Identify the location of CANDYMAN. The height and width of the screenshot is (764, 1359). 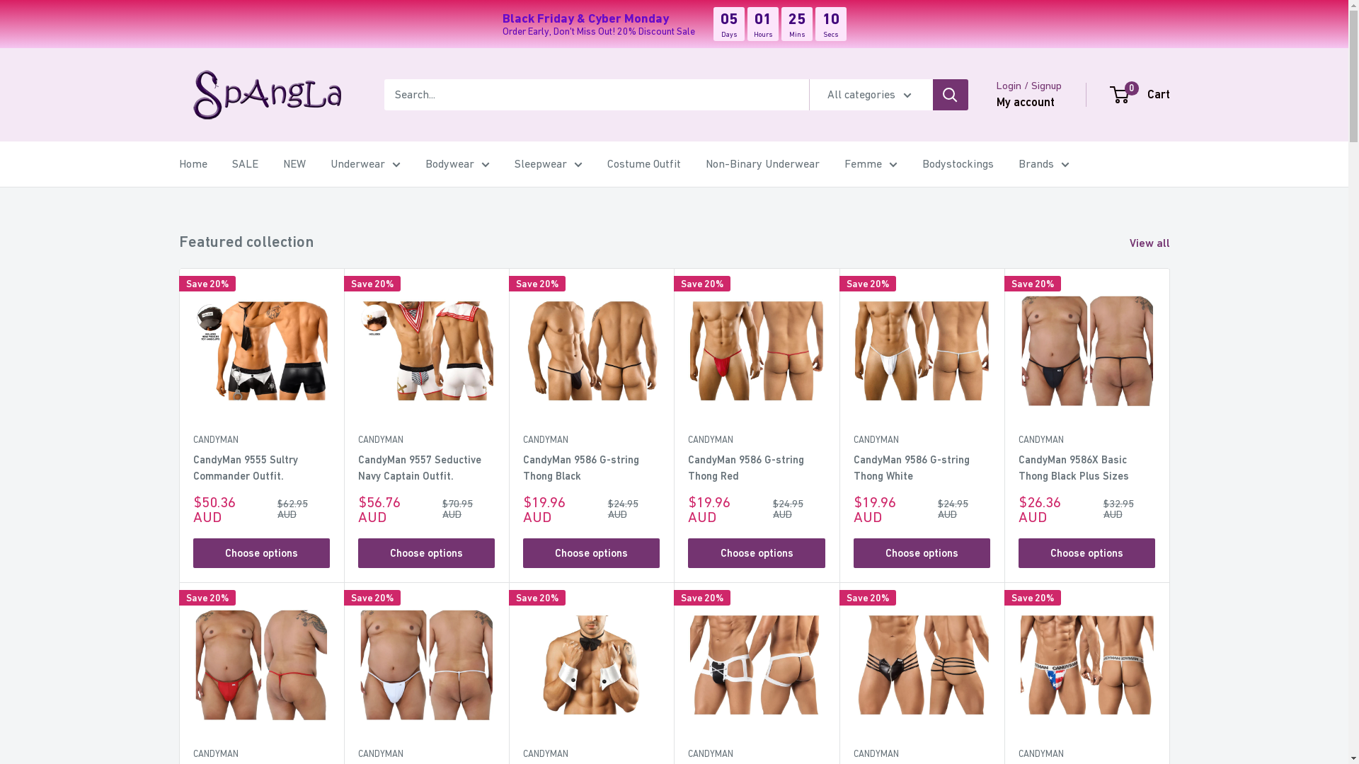
(426, 754).